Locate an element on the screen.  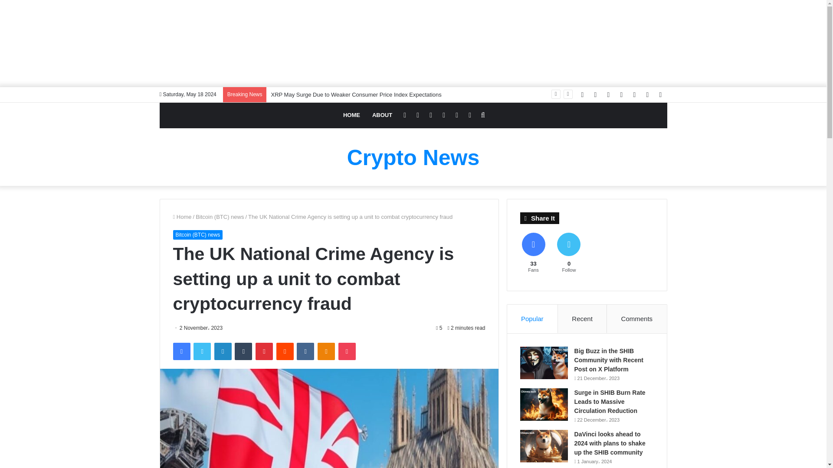
Tumblr is located at coordinates (243, 351).